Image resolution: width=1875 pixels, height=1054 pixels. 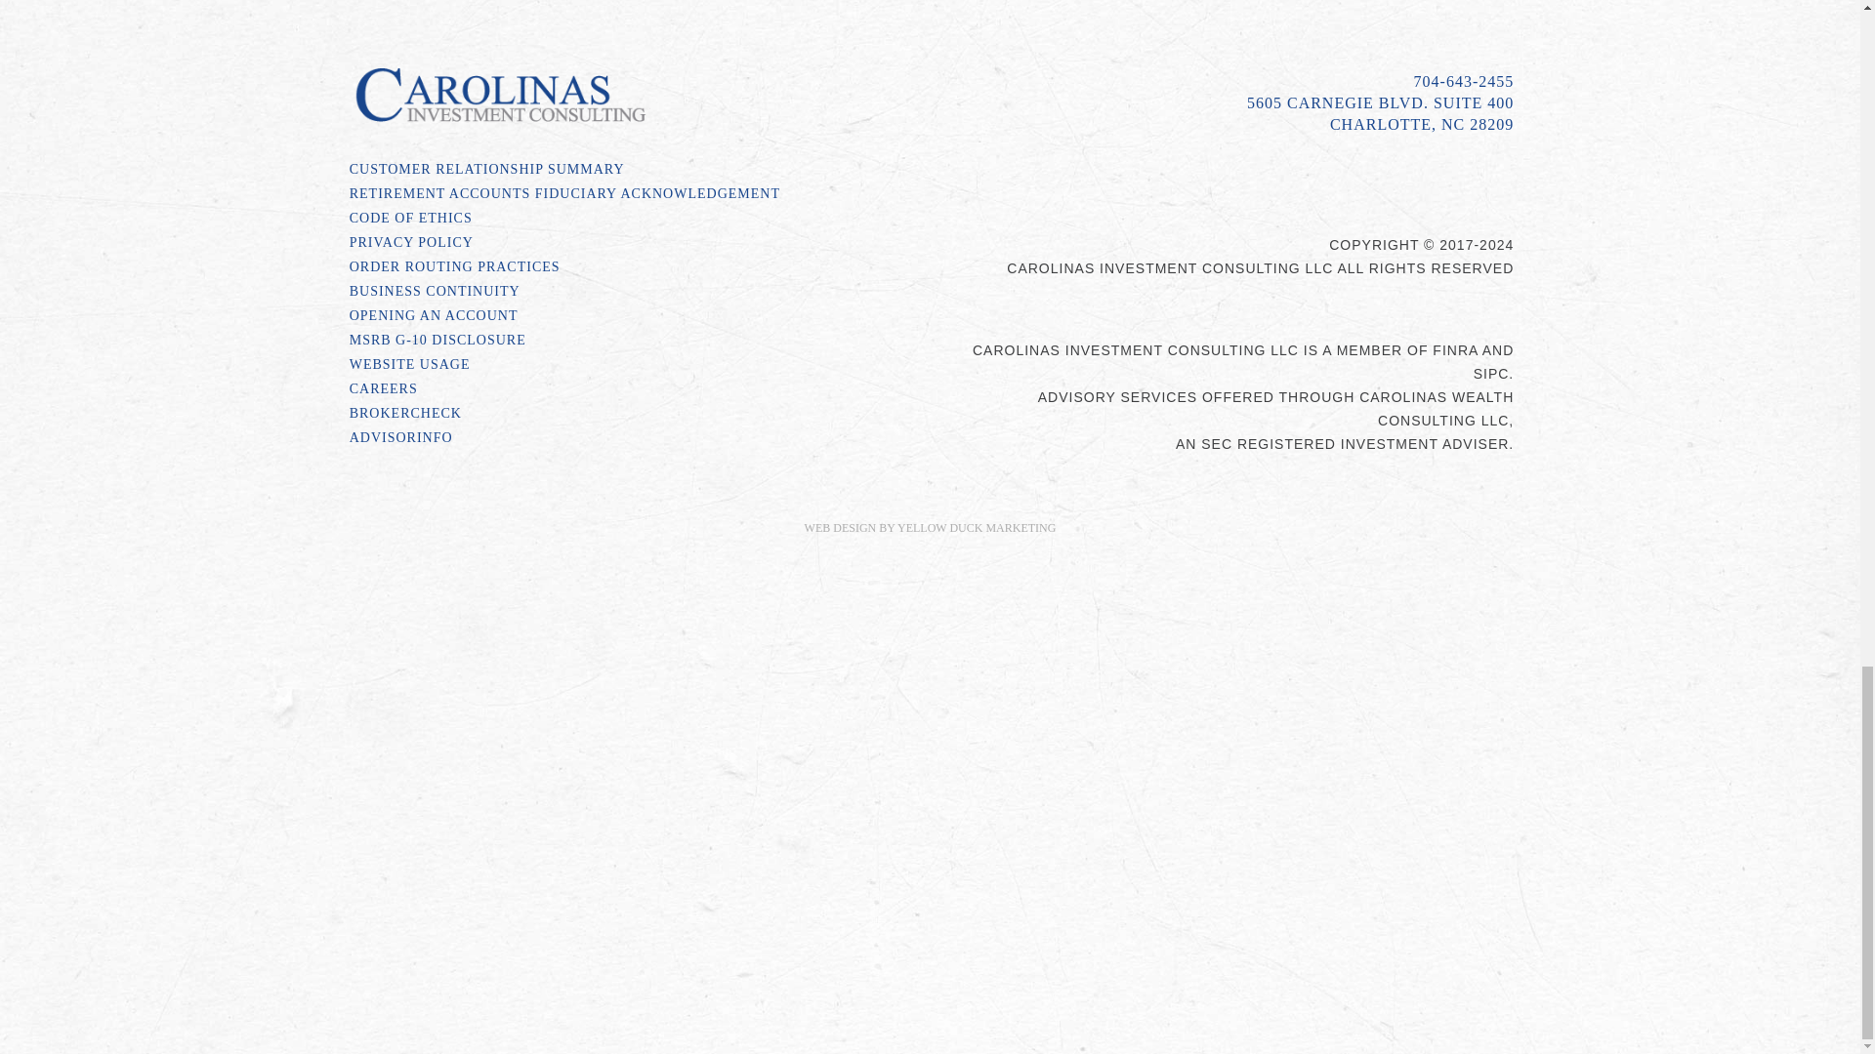 I want to click on ORDER ROUTING PRACTICES, so click(x=633, y=270).